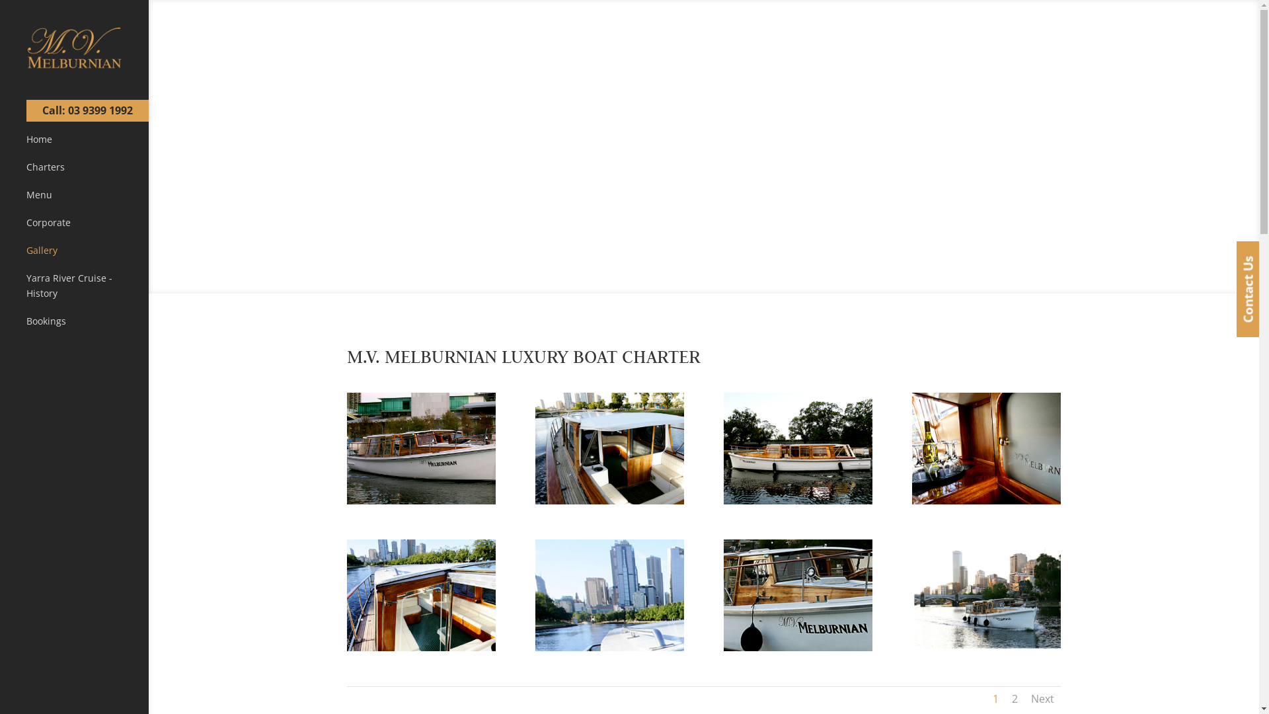 Image resolution: width=1269 pixels, height=714 pixels. What do you see at coordinates (820, 648) in the screenshot?
I see `MV-MELBURNIAN-NN7P0392-banner` at bounding box center [820, 648].